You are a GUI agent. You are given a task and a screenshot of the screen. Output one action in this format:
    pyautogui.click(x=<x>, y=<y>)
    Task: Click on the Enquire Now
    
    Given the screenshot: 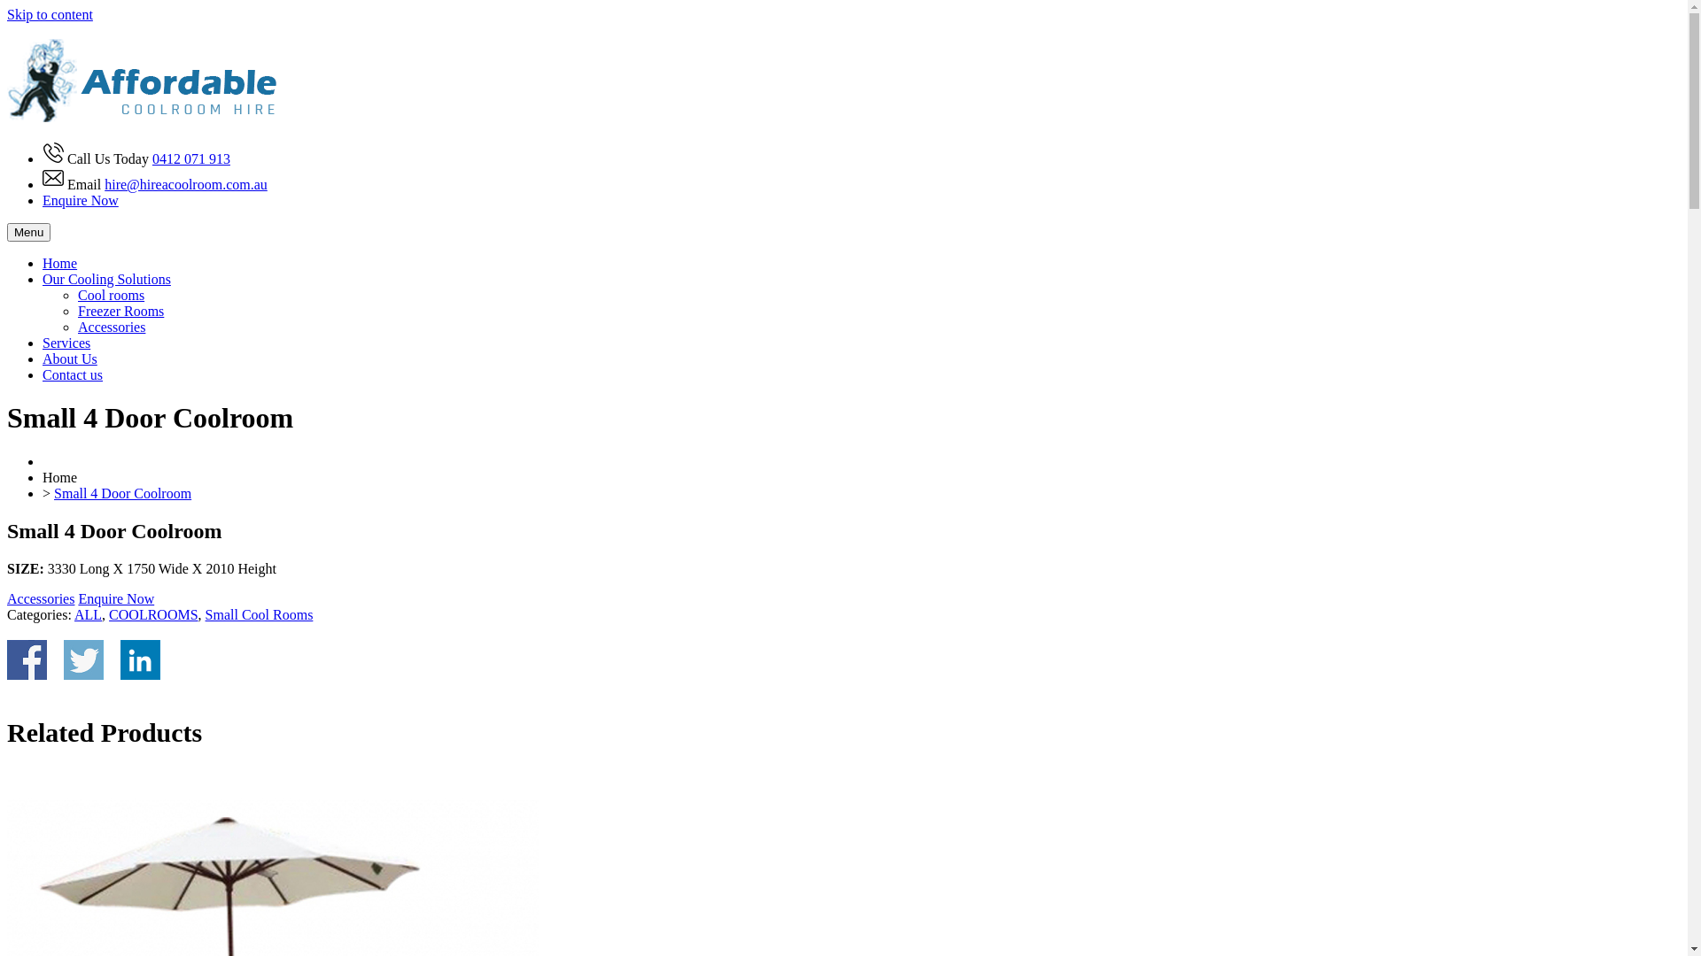 What is the action you would take?
    pyautogui.click(x=116, y=598)
    